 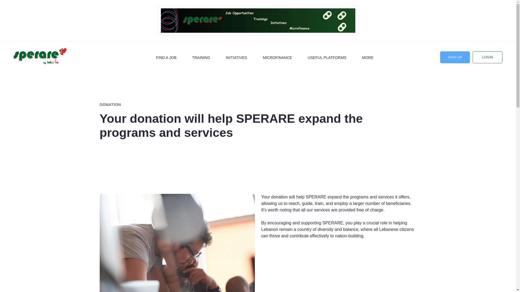 What do you see at coordinates (455, 57) in the screenshot?
I see `SIGN UP` at bounding box center [455, 57].